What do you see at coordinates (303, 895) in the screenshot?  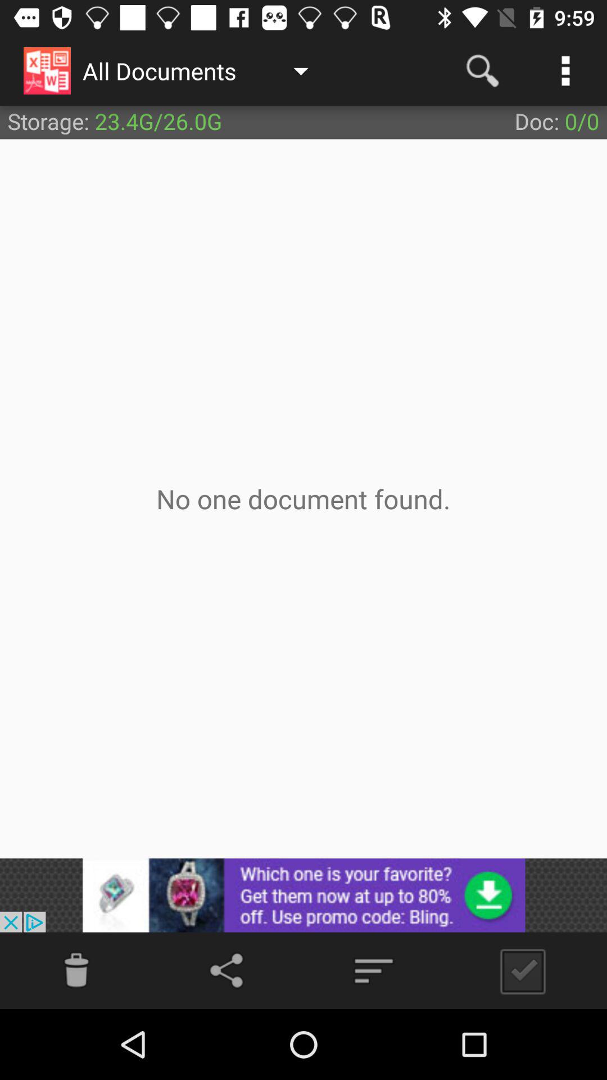 I see `advertisement` at bounding box center [303, 895].